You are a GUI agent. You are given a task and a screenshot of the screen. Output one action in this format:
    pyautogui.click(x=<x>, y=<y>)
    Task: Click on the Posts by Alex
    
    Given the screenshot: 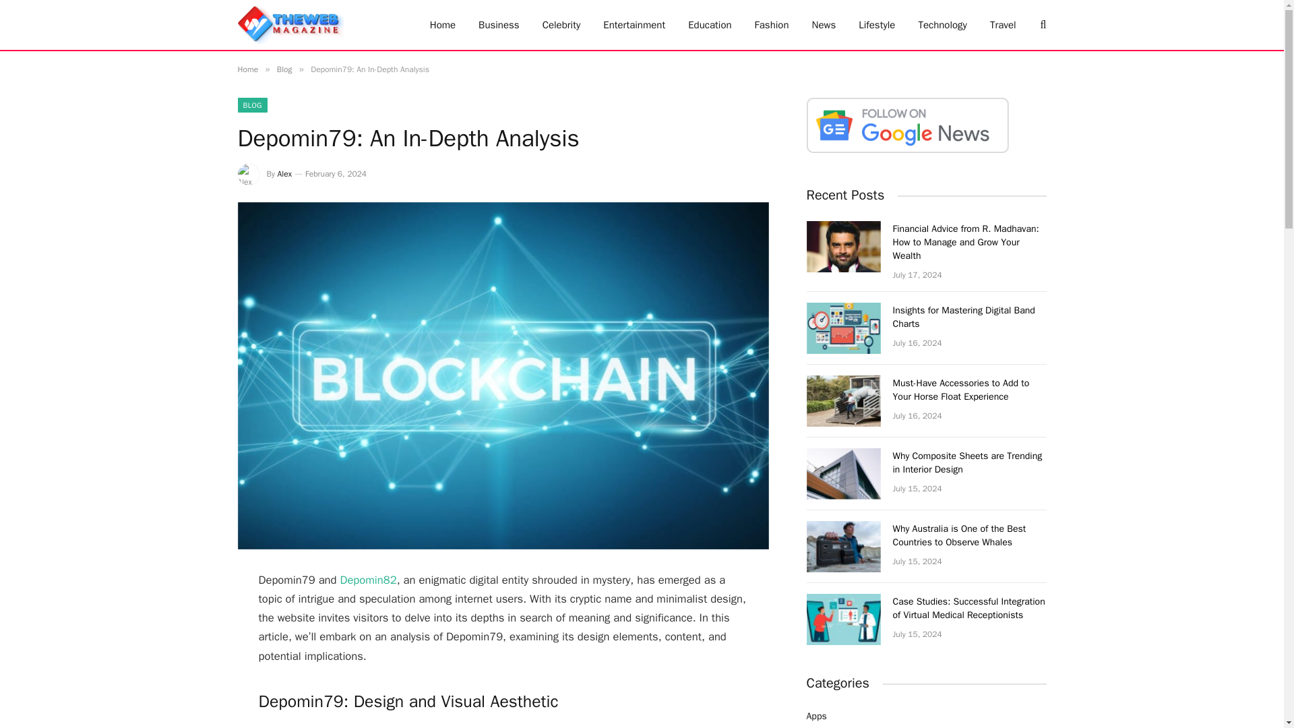 What is the action you would take?
    pyautogui.click(x=284, y=173)
    